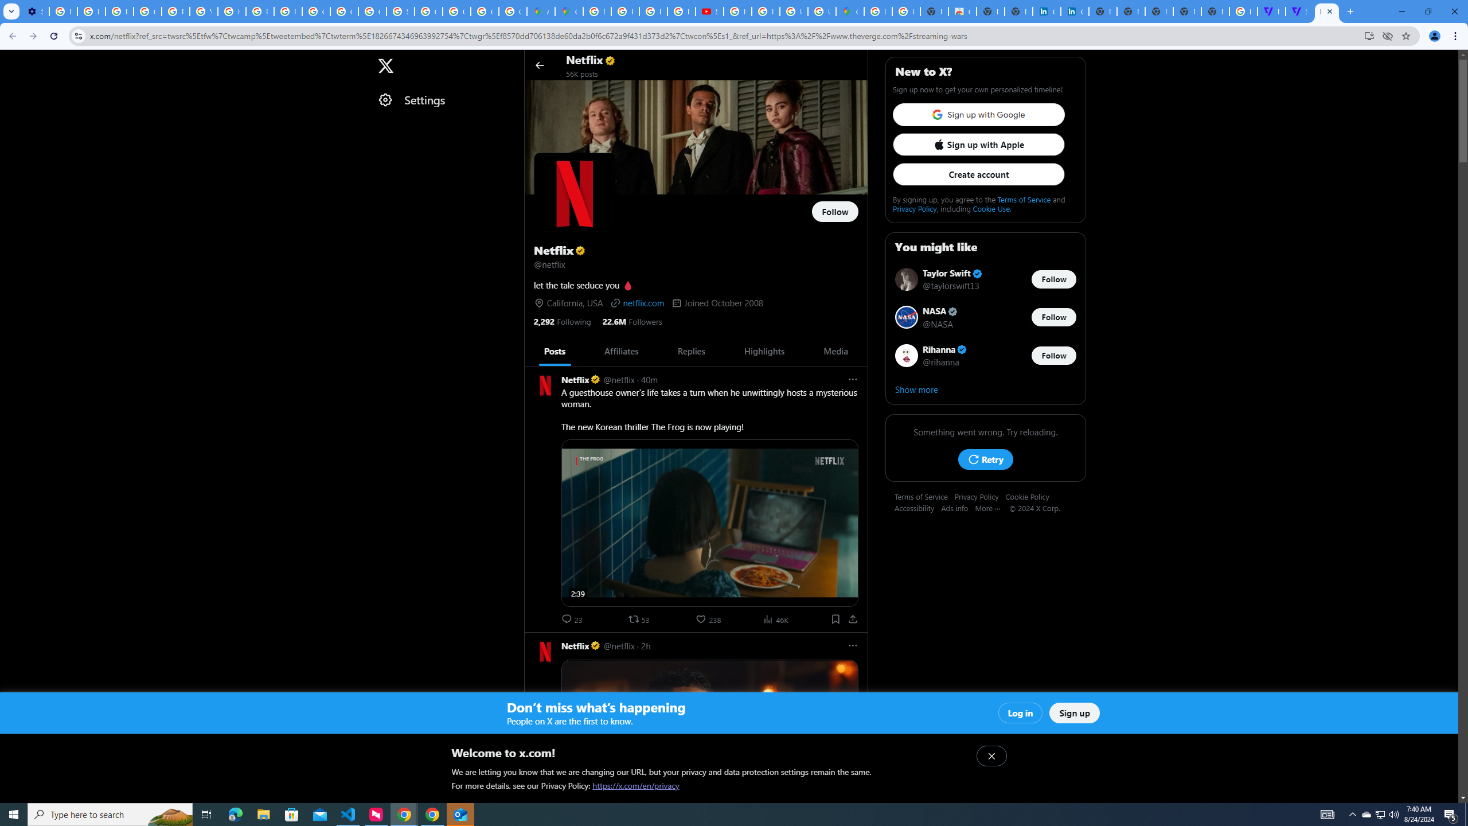 The height and width of the screenshot is (826, 1468). Describe the element at coordinates (978, 115) in the screenshot. I see `Sign up with Google` at that location.